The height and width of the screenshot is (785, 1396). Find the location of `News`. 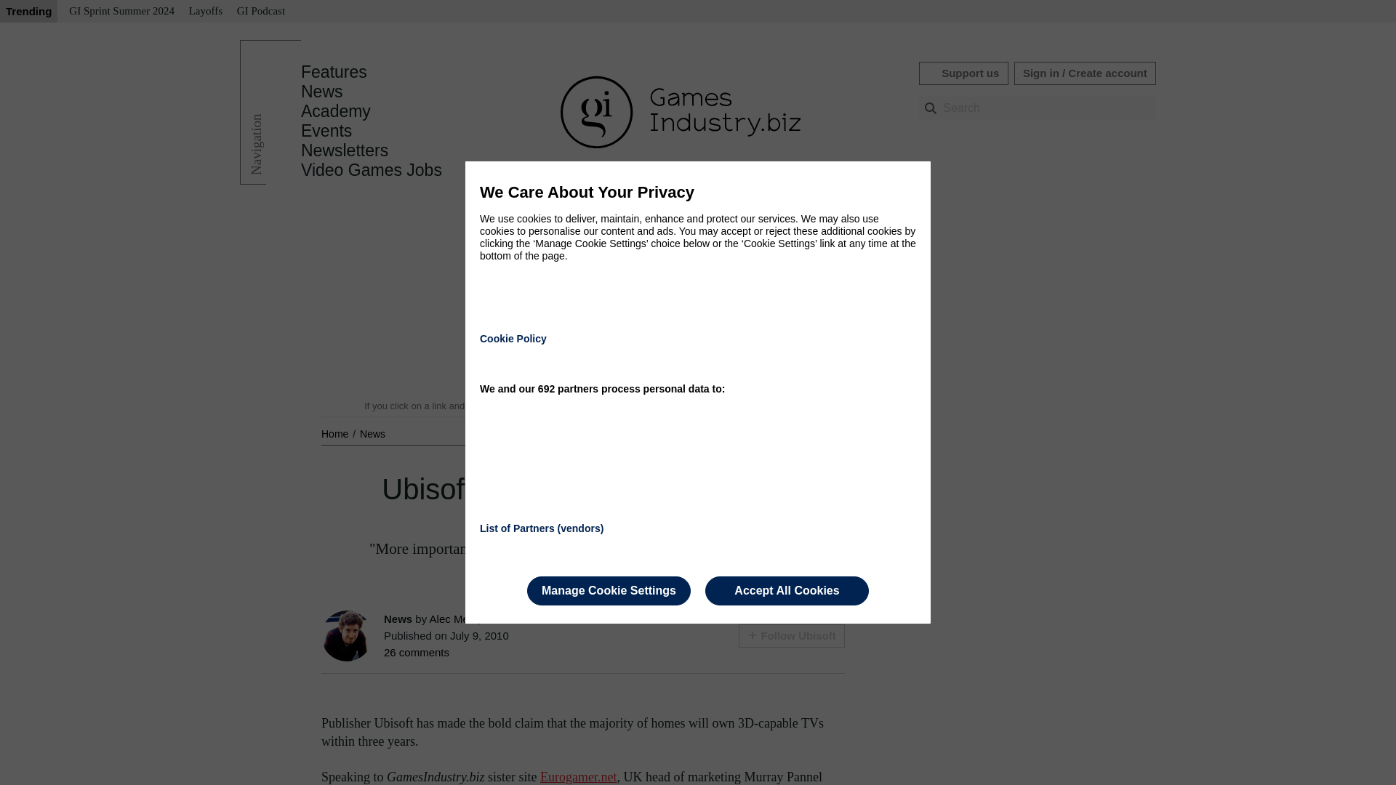

News is located at coordinates (322, 92).